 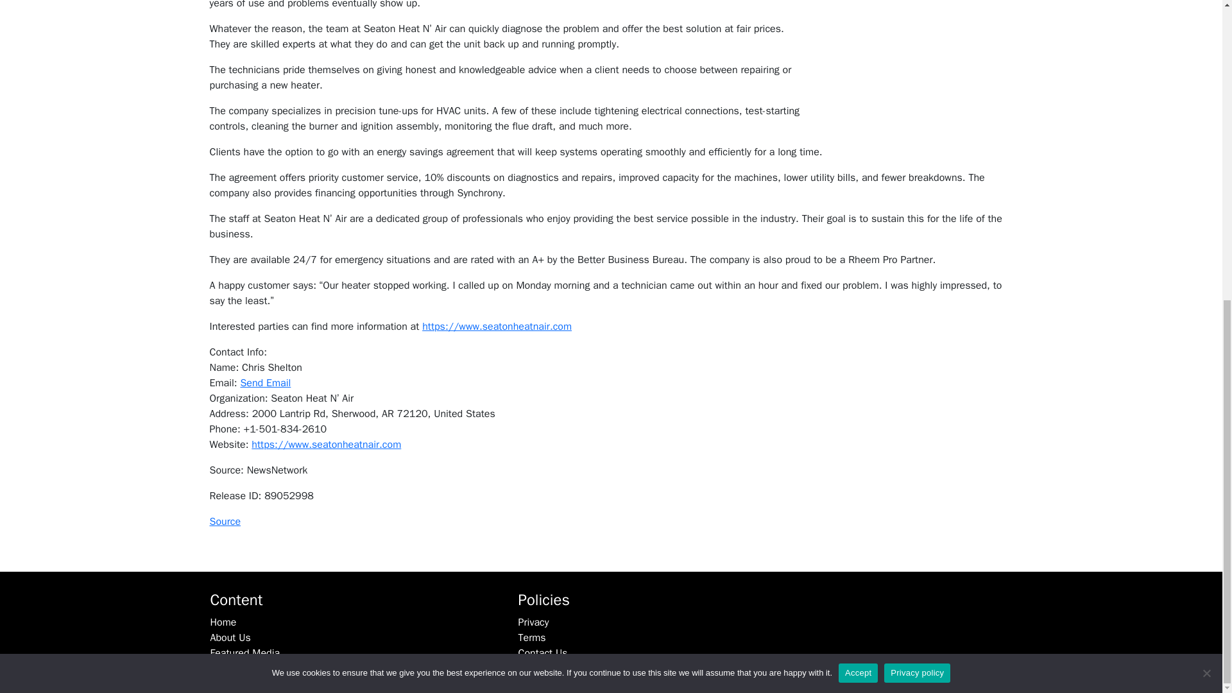 What do you see at coordinates (238, 669) in the screenshot?
I see `News Media` at bounding box center [238, 669].